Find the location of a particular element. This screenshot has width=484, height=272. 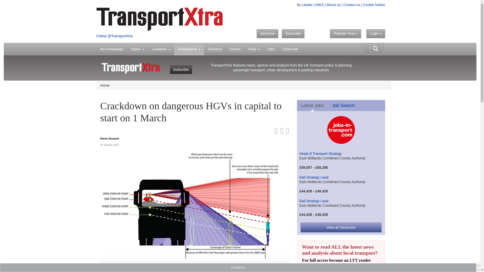

Cookie Notice is located at coordinates (374, 5).